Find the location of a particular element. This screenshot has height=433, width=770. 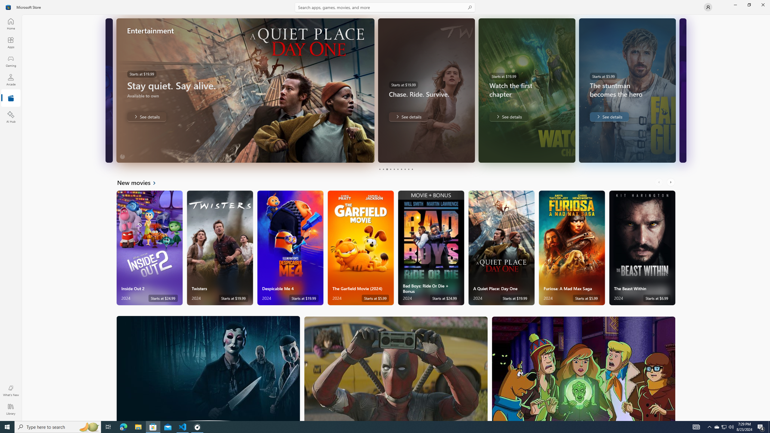

Library is located at coordinates (11, 409).